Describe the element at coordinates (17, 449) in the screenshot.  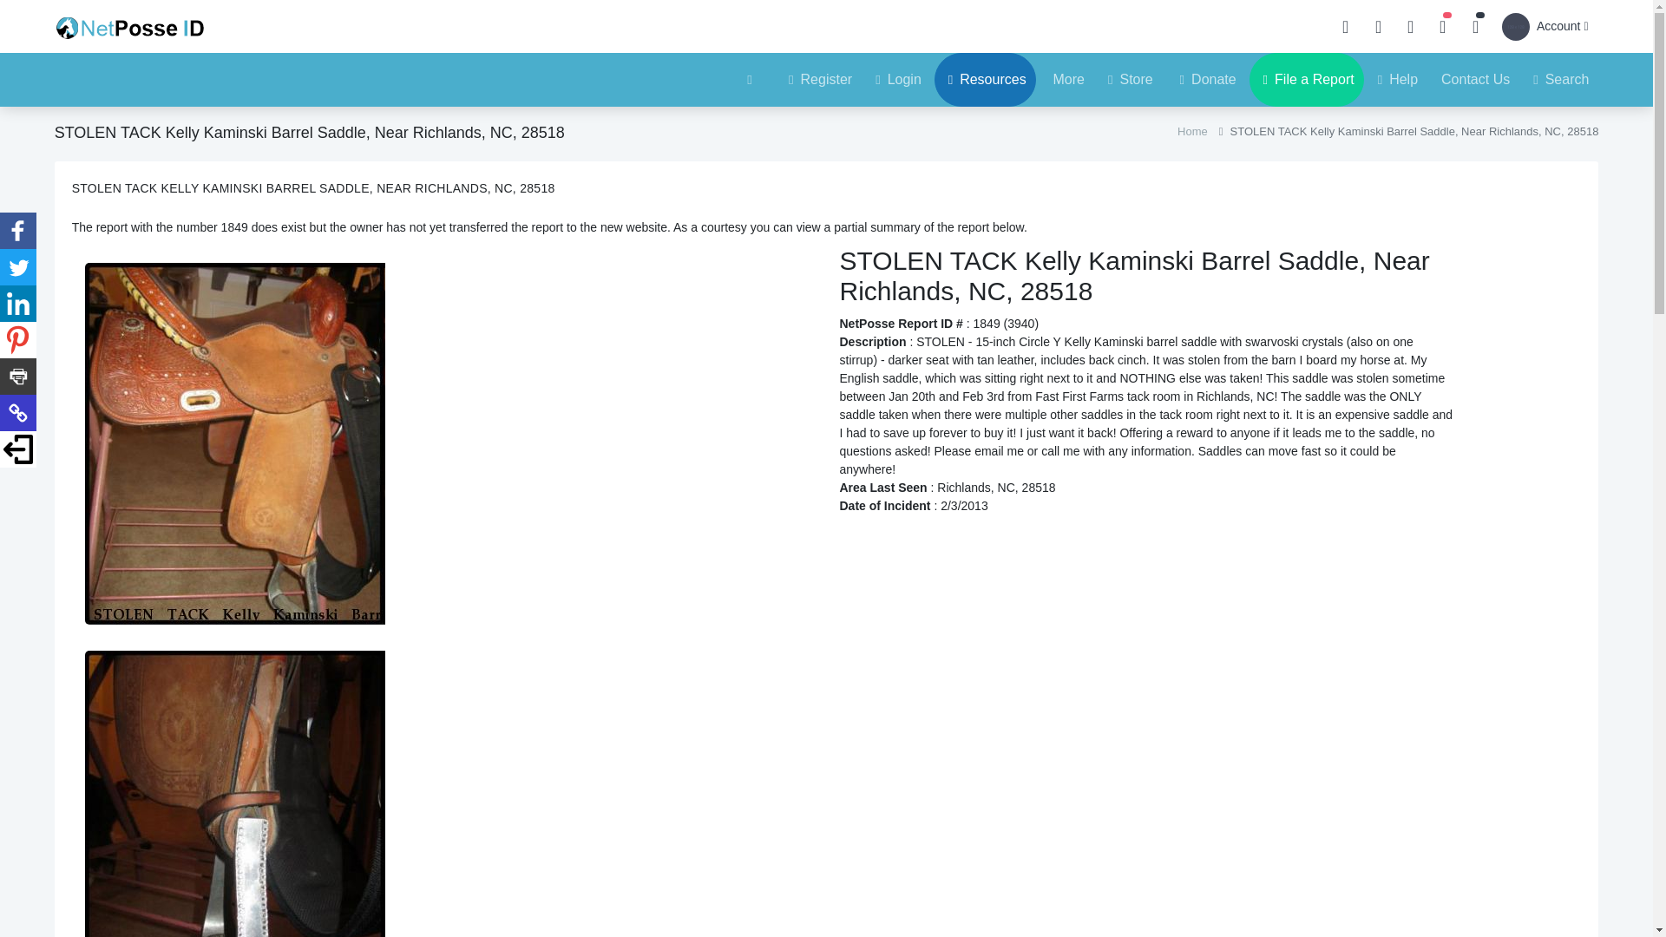
I see `Close Share Bar` at that location.